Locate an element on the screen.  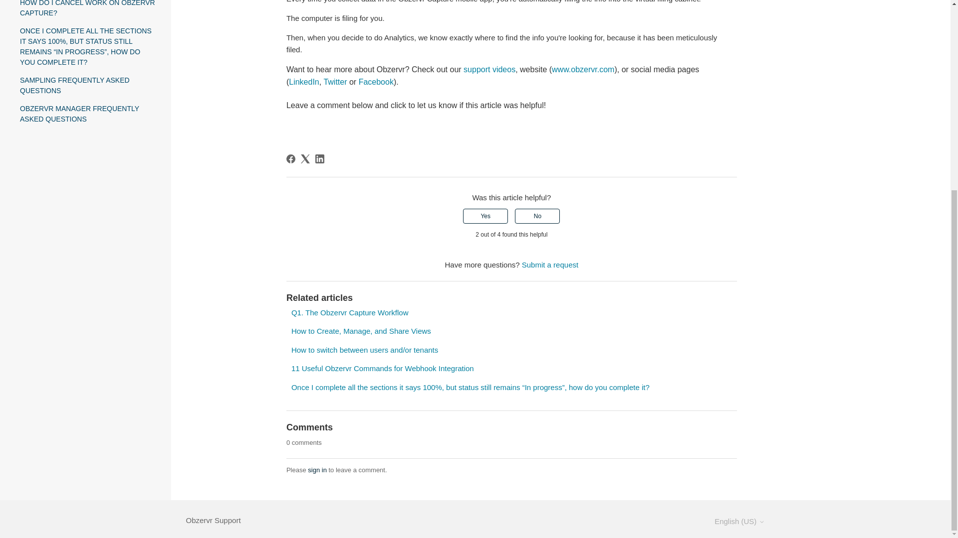
11 Useful Obzervr Commands for Webhook Integration is located at coordinates (382, 369).